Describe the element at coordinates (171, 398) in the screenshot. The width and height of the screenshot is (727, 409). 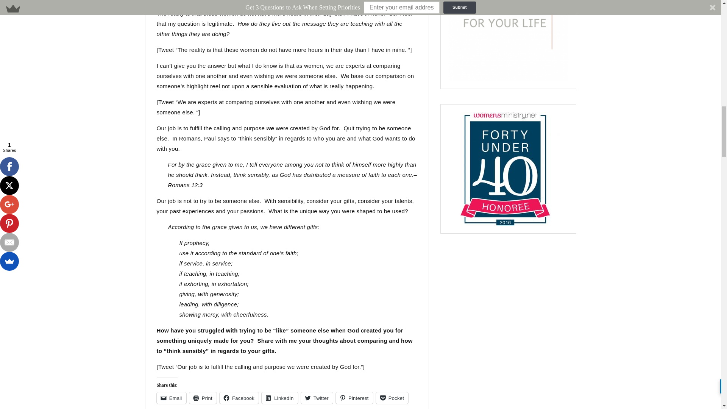
I see `Email` at that location.